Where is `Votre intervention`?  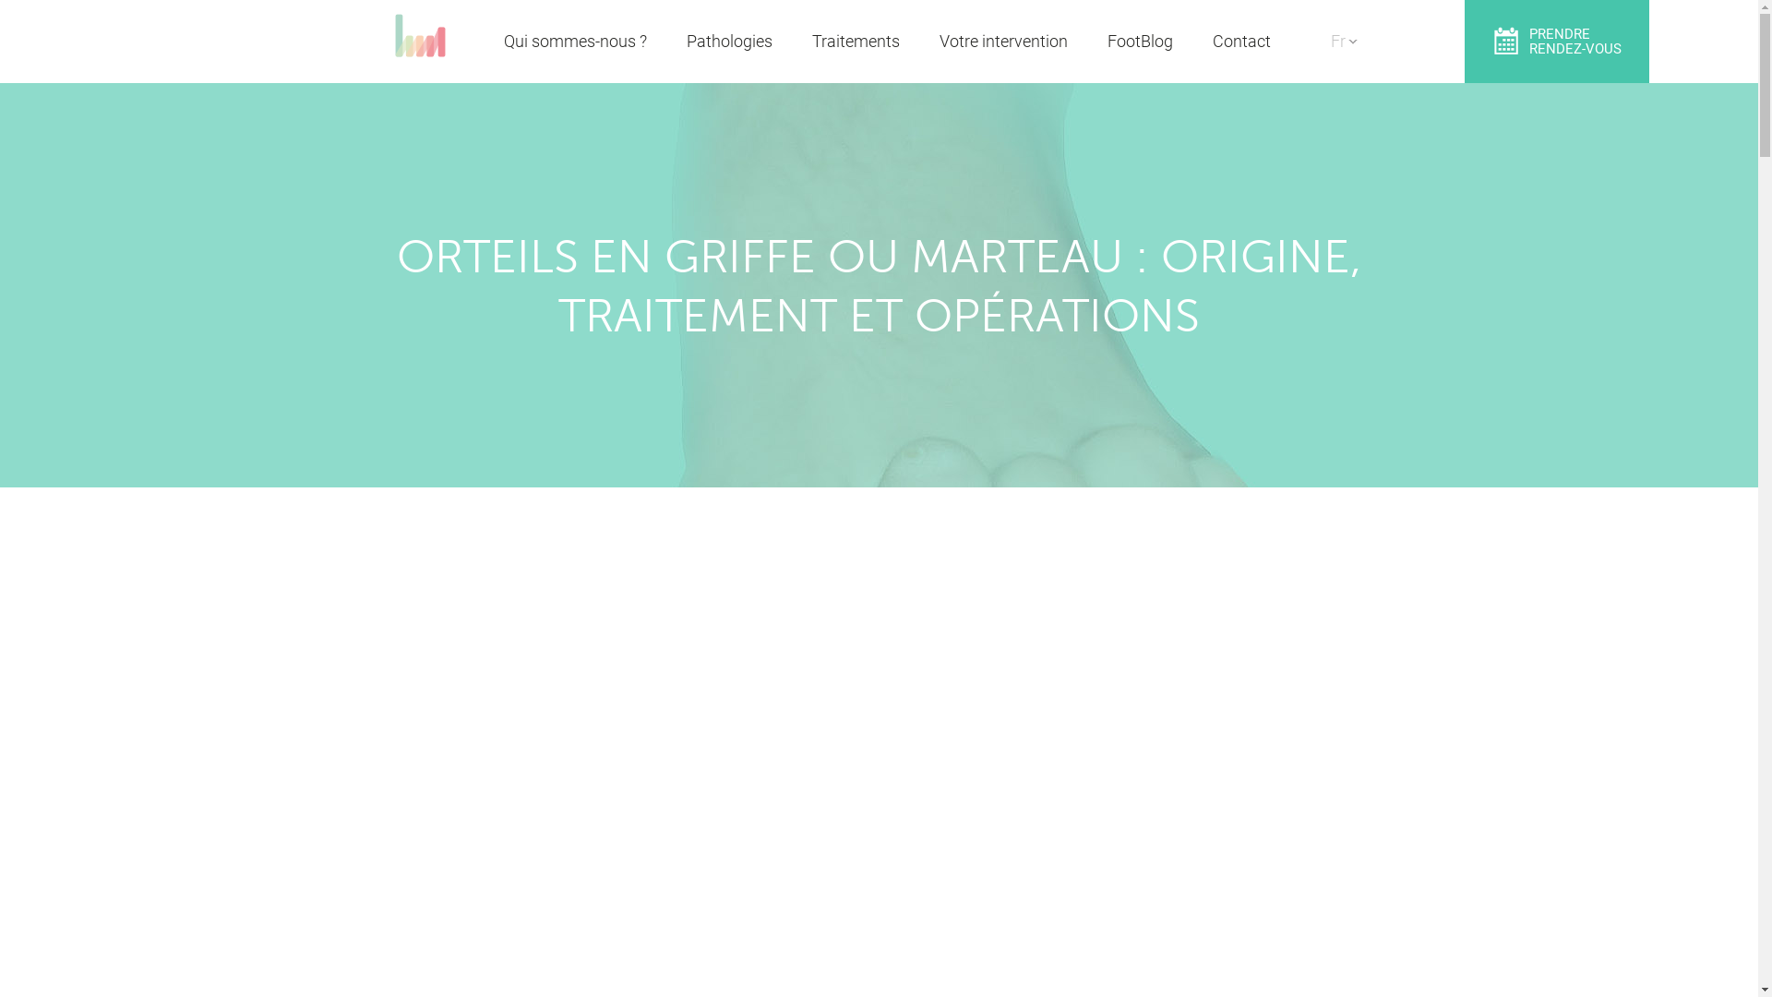 Votre intervention is located at coordinates (1003, 42).